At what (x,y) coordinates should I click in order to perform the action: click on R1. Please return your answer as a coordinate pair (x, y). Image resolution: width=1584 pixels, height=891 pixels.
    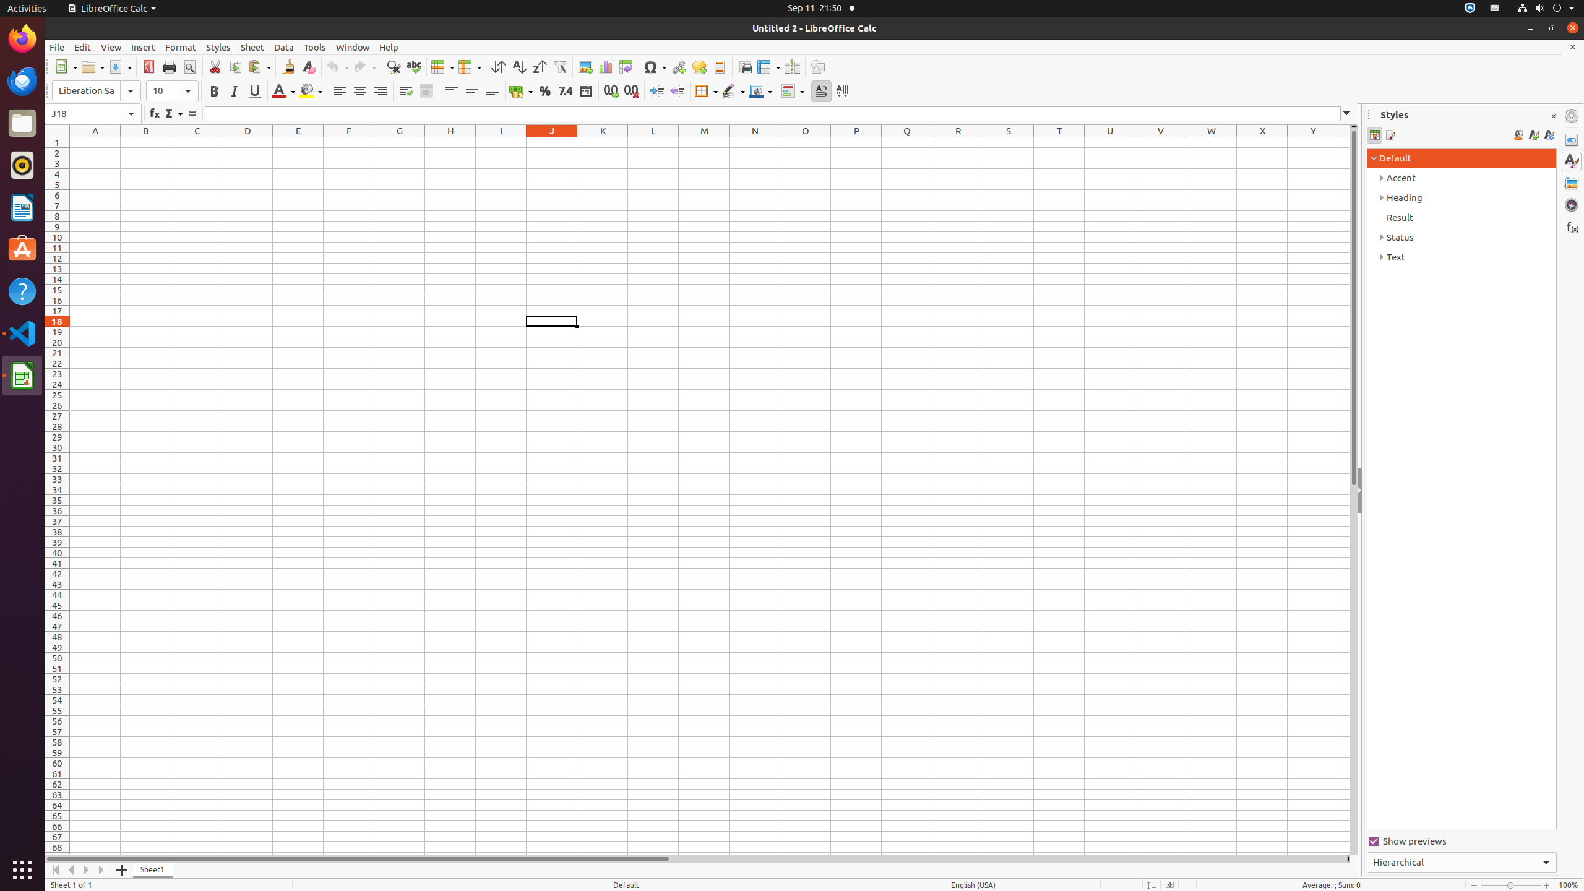
    Looking at the image, I should click on (958, 142).